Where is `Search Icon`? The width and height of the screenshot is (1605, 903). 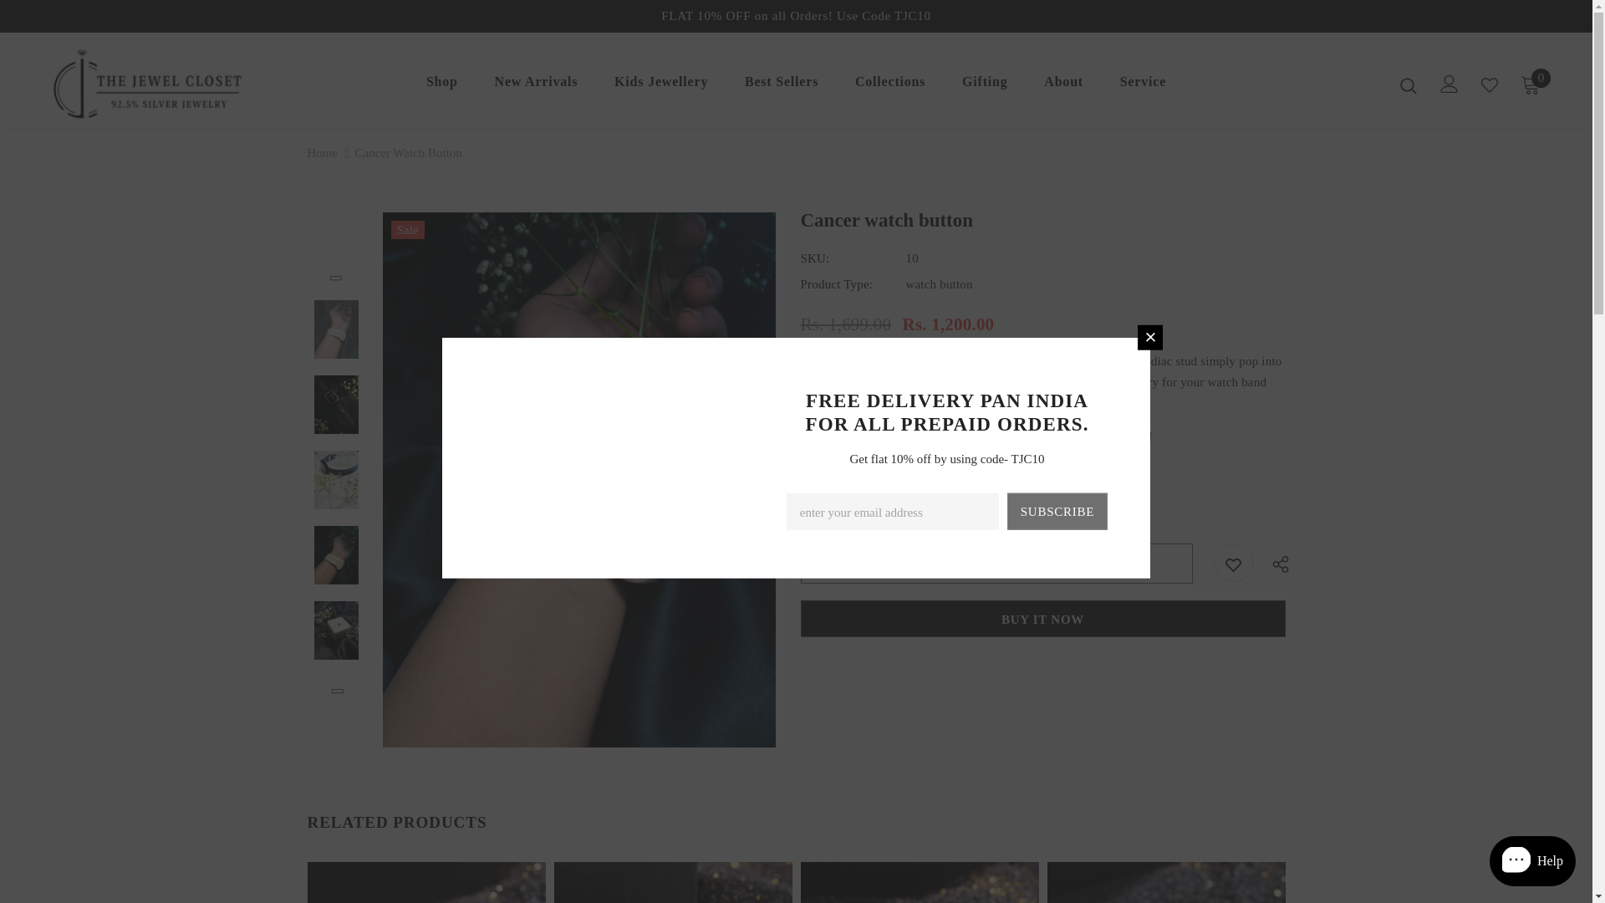
Search Icon is located at coordinates (1408, 85).